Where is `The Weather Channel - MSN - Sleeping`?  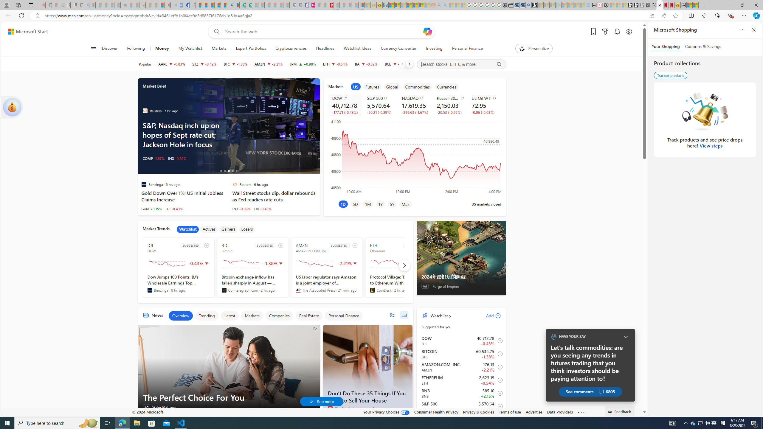
The Weather Channel - MSN - Sleeping is located at coordinates (105, 5).